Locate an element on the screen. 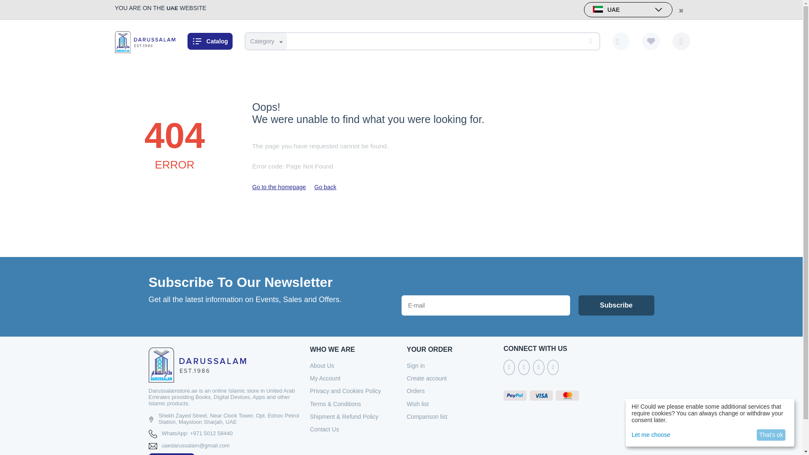  Search products is located at coordinates (421, 41).